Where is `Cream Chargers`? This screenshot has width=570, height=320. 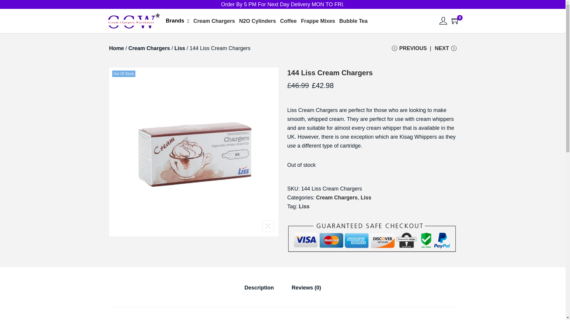 Cream Chargers is located at coordinates (214, 21).